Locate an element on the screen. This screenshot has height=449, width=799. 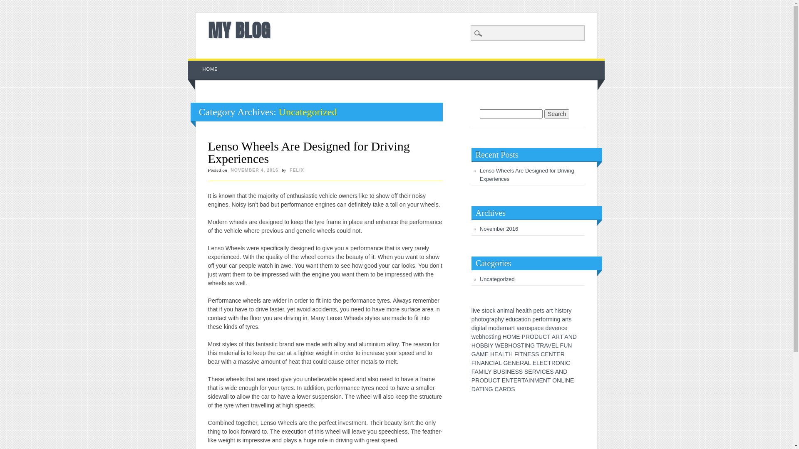
e is located at coordinates (477, 337).